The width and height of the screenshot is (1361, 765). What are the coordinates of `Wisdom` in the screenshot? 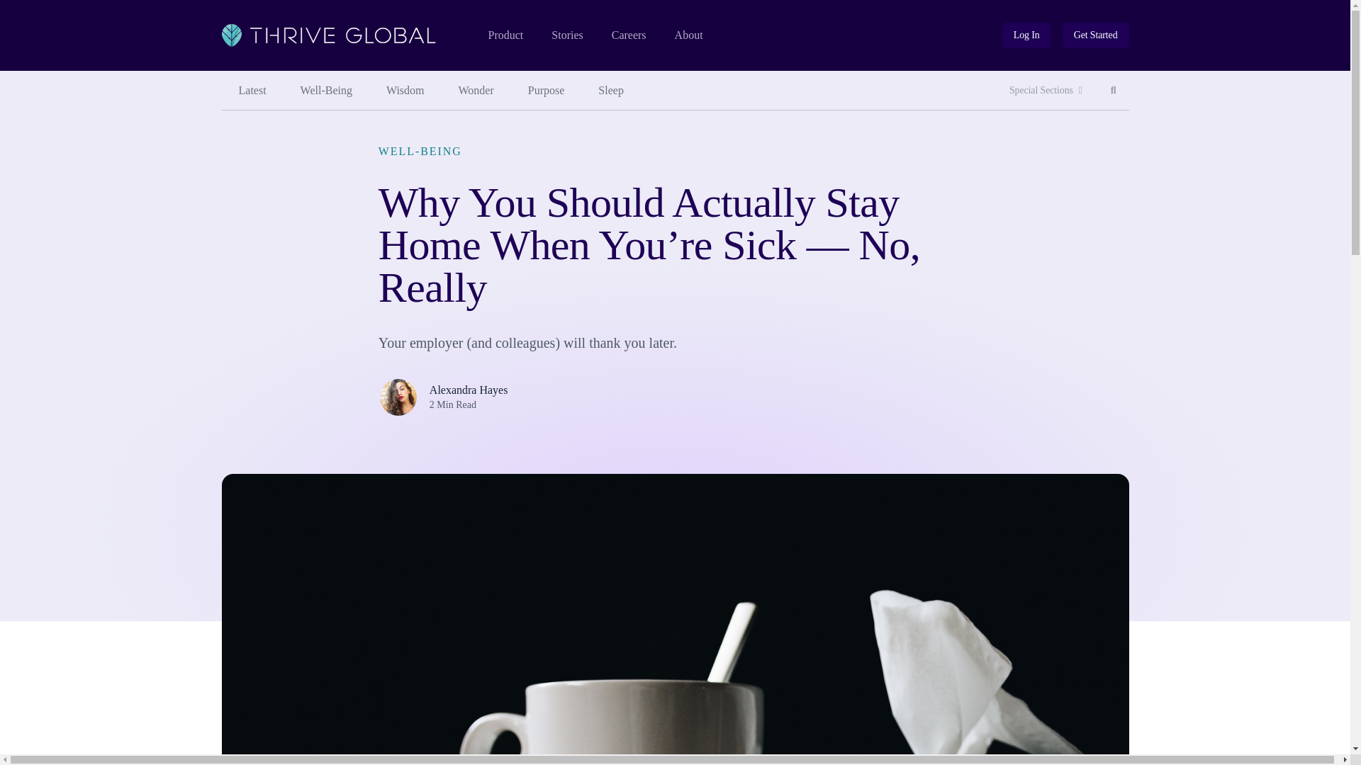 It's located at (405, 91).